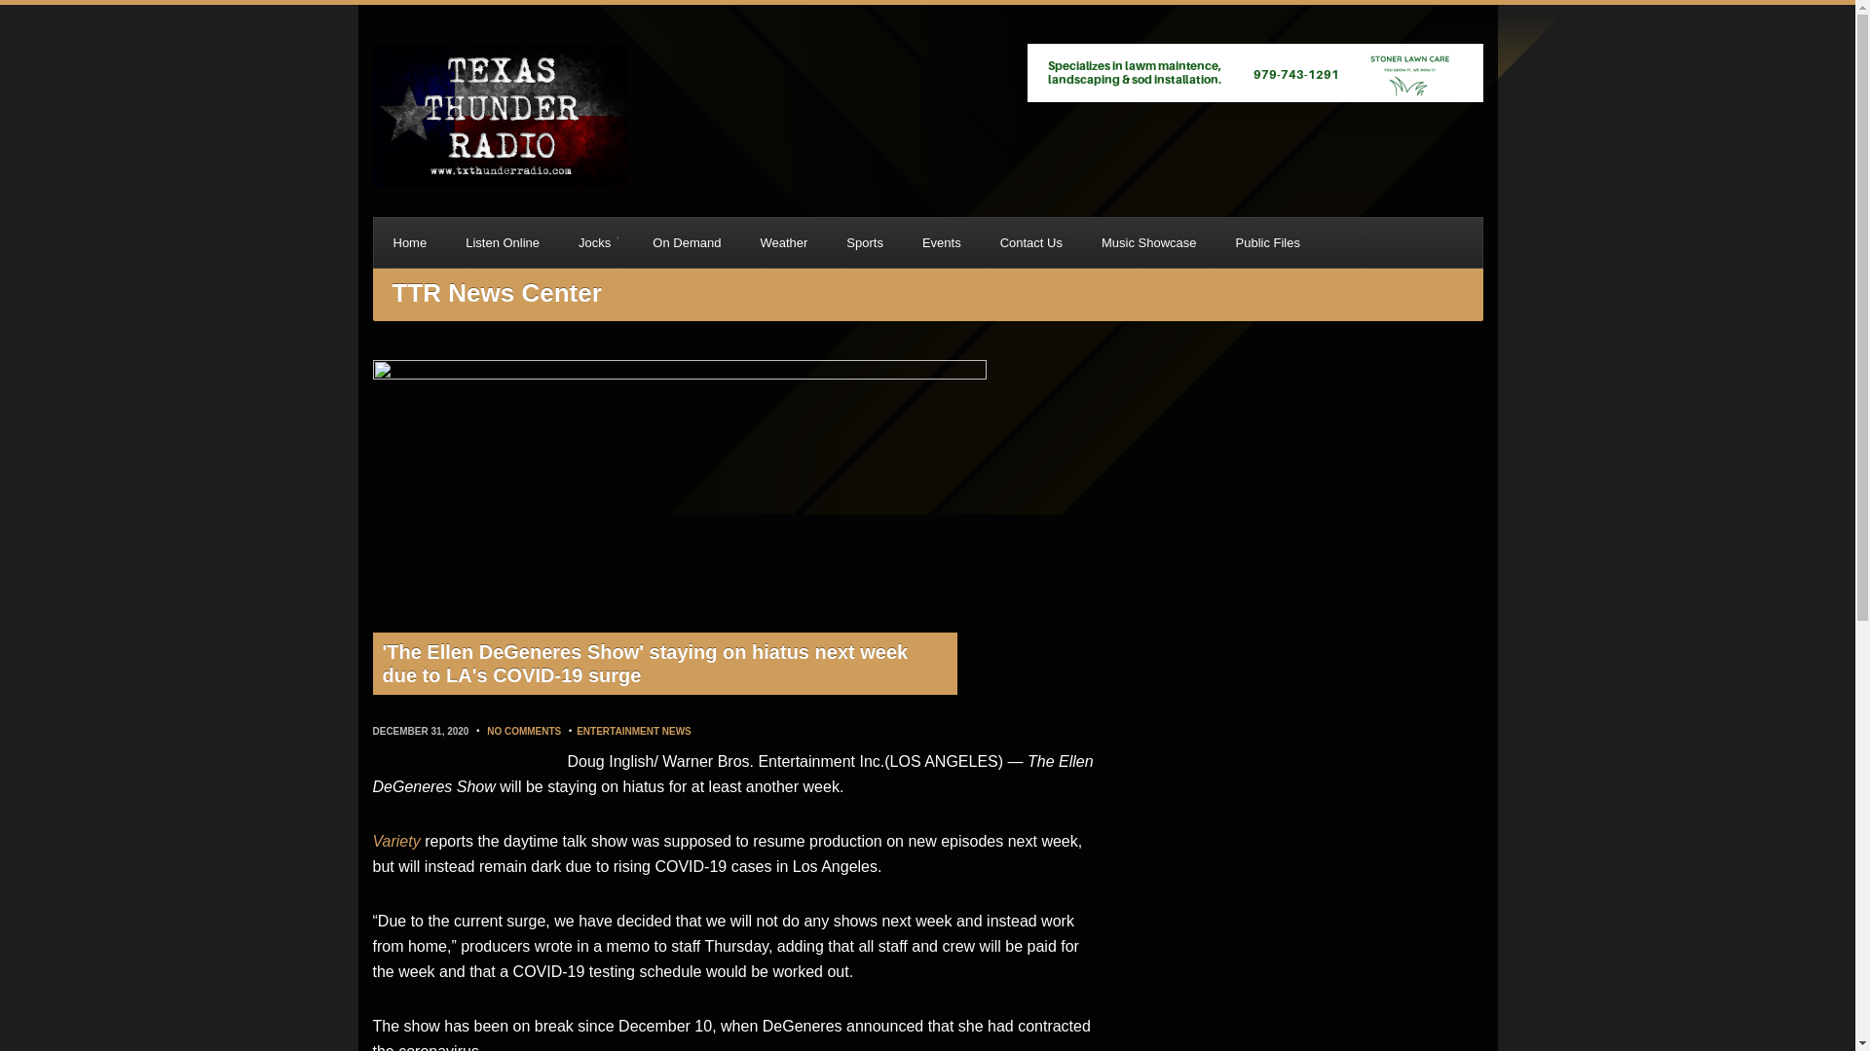 This screenshot has width=1870, height=1051. What do you see at coordinates (596, 242) in the screenshot?
I see `Jocks` at bounding box center [596, 242].